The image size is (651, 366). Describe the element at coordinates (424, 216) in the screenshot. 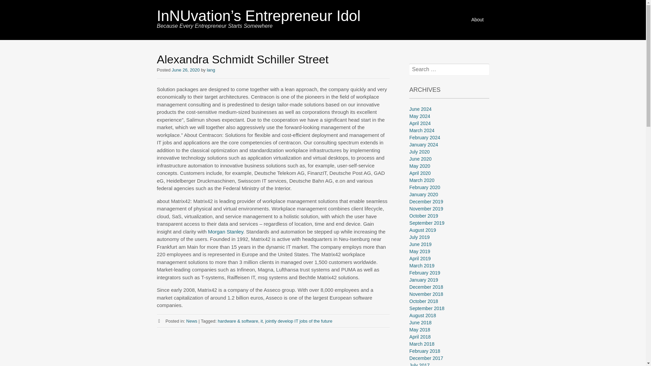

I see `October 2019` at that location.